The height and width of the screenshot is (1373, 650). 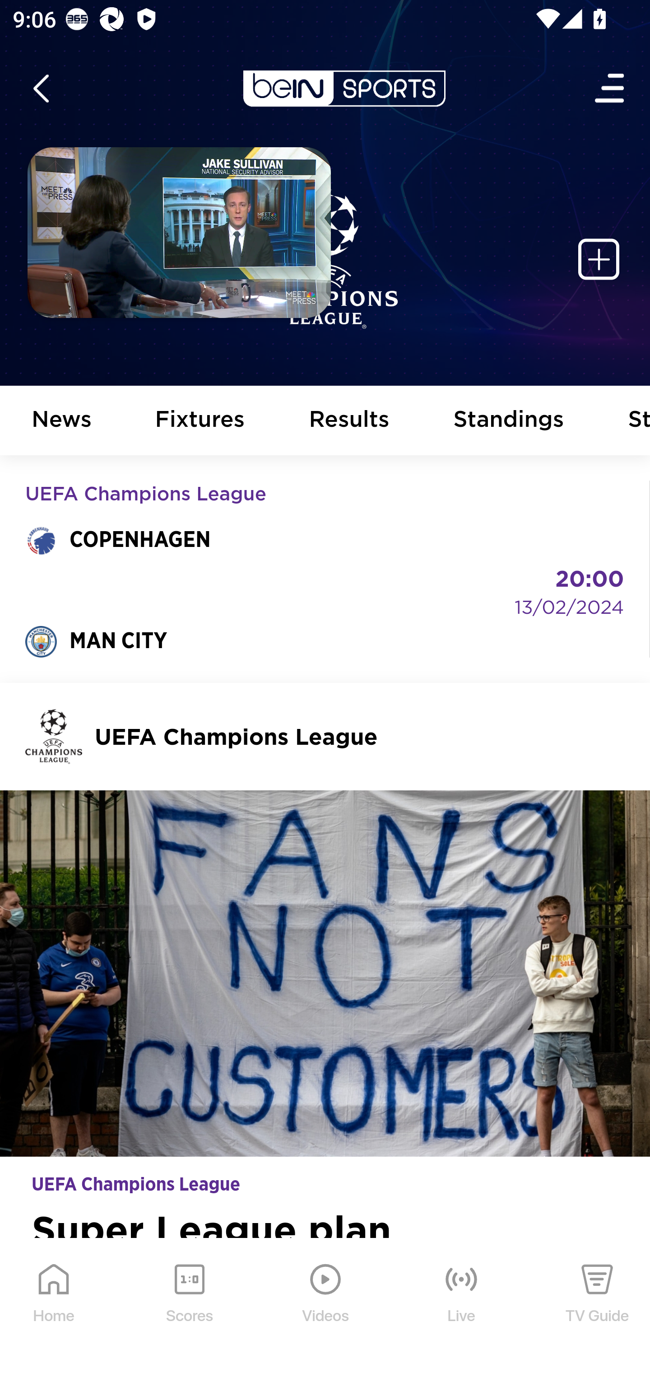 I want to click on icon back, so click(x=41, y=89).